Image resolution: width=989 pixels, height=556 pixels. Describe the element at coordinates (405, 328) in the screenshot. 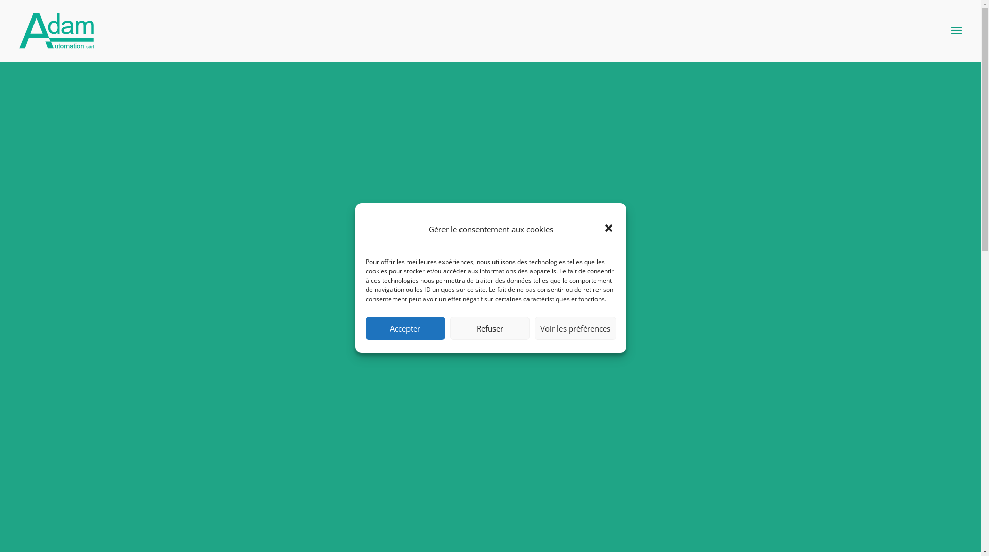

I see `Accepter` at that location.